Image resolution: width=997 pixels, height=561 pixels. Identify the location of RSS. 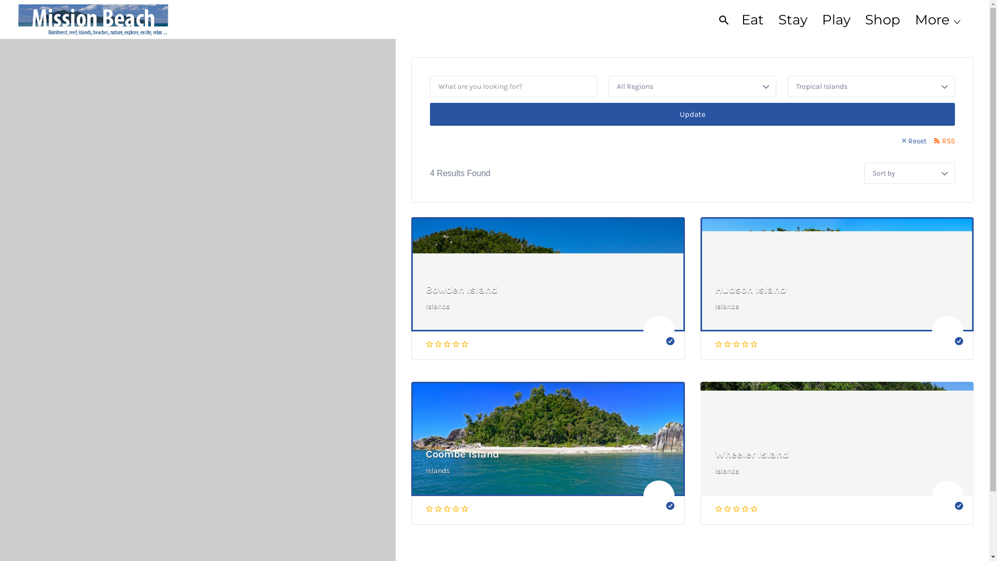
(945, 141).